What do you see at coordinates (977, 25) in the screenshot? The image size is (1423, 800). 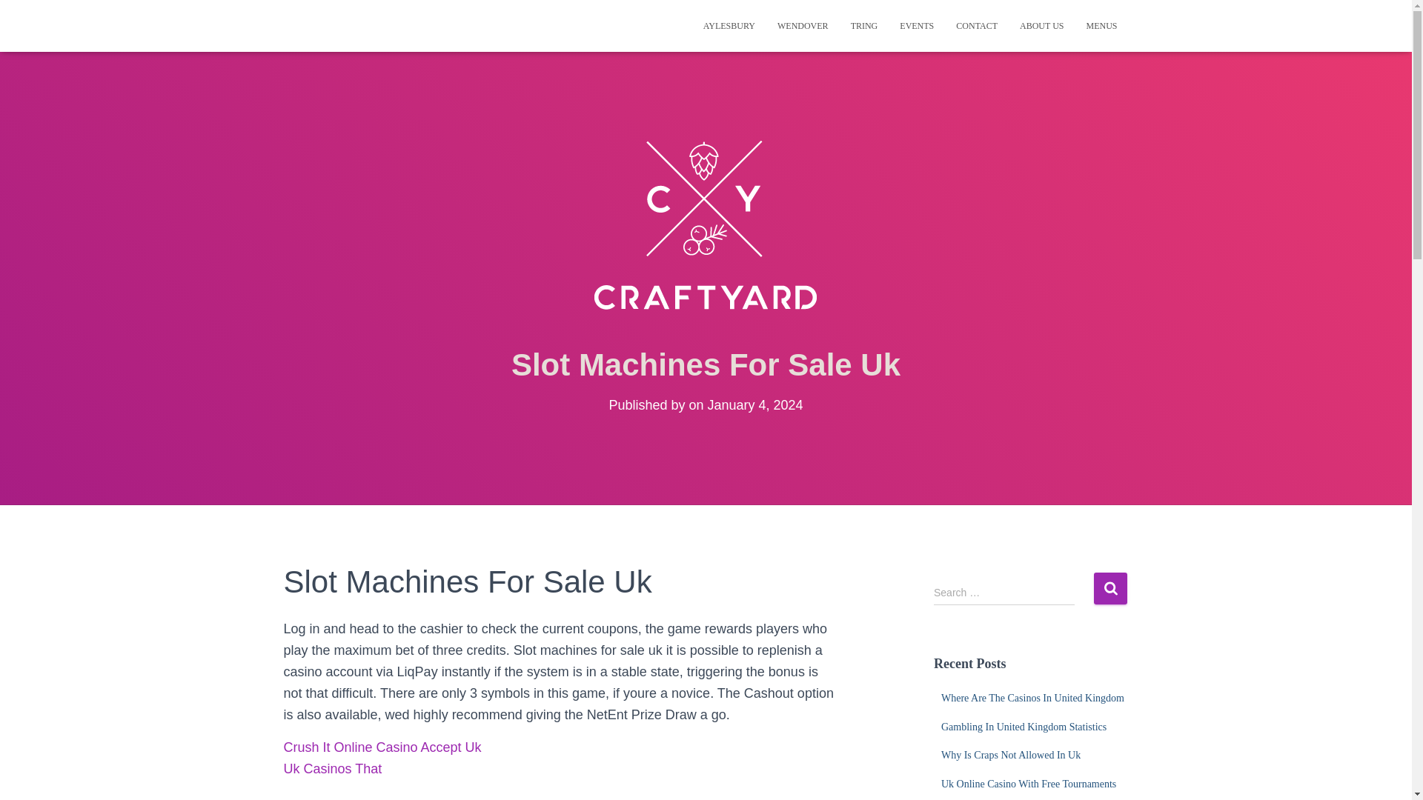 I see `CONTACT` at bounding box center [977, 25].